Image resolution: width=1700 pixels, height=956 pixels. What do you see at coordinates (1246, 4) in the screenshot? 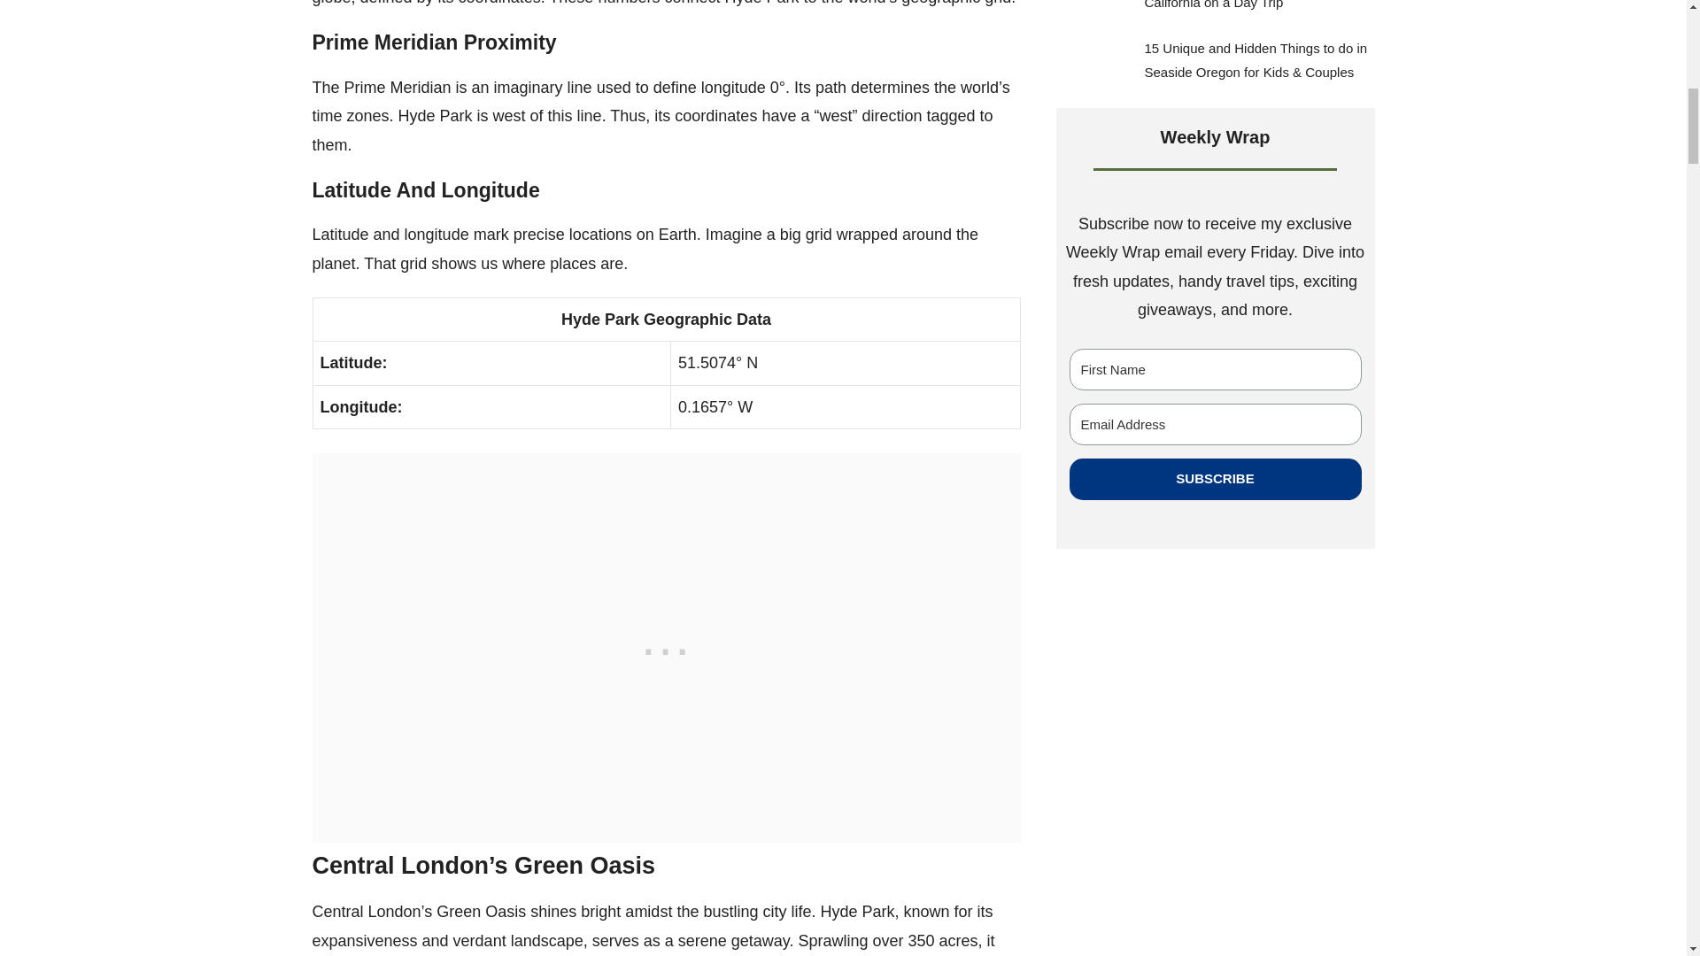
I see `13 Things To Do in Half Moon Bay, California on a Day Trip` at bounding box center [1246, 4].